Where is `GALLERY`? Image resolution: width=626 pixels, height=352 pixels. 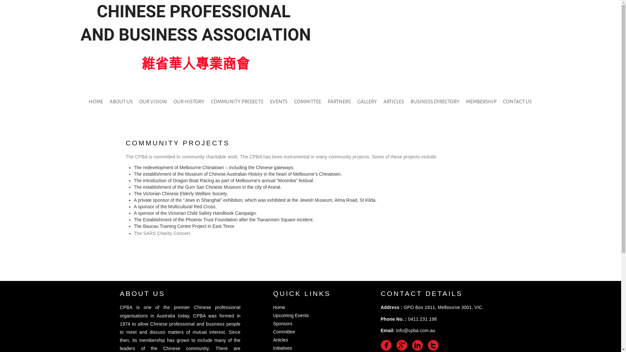 GALLERY is located at coordinates (367, 102).